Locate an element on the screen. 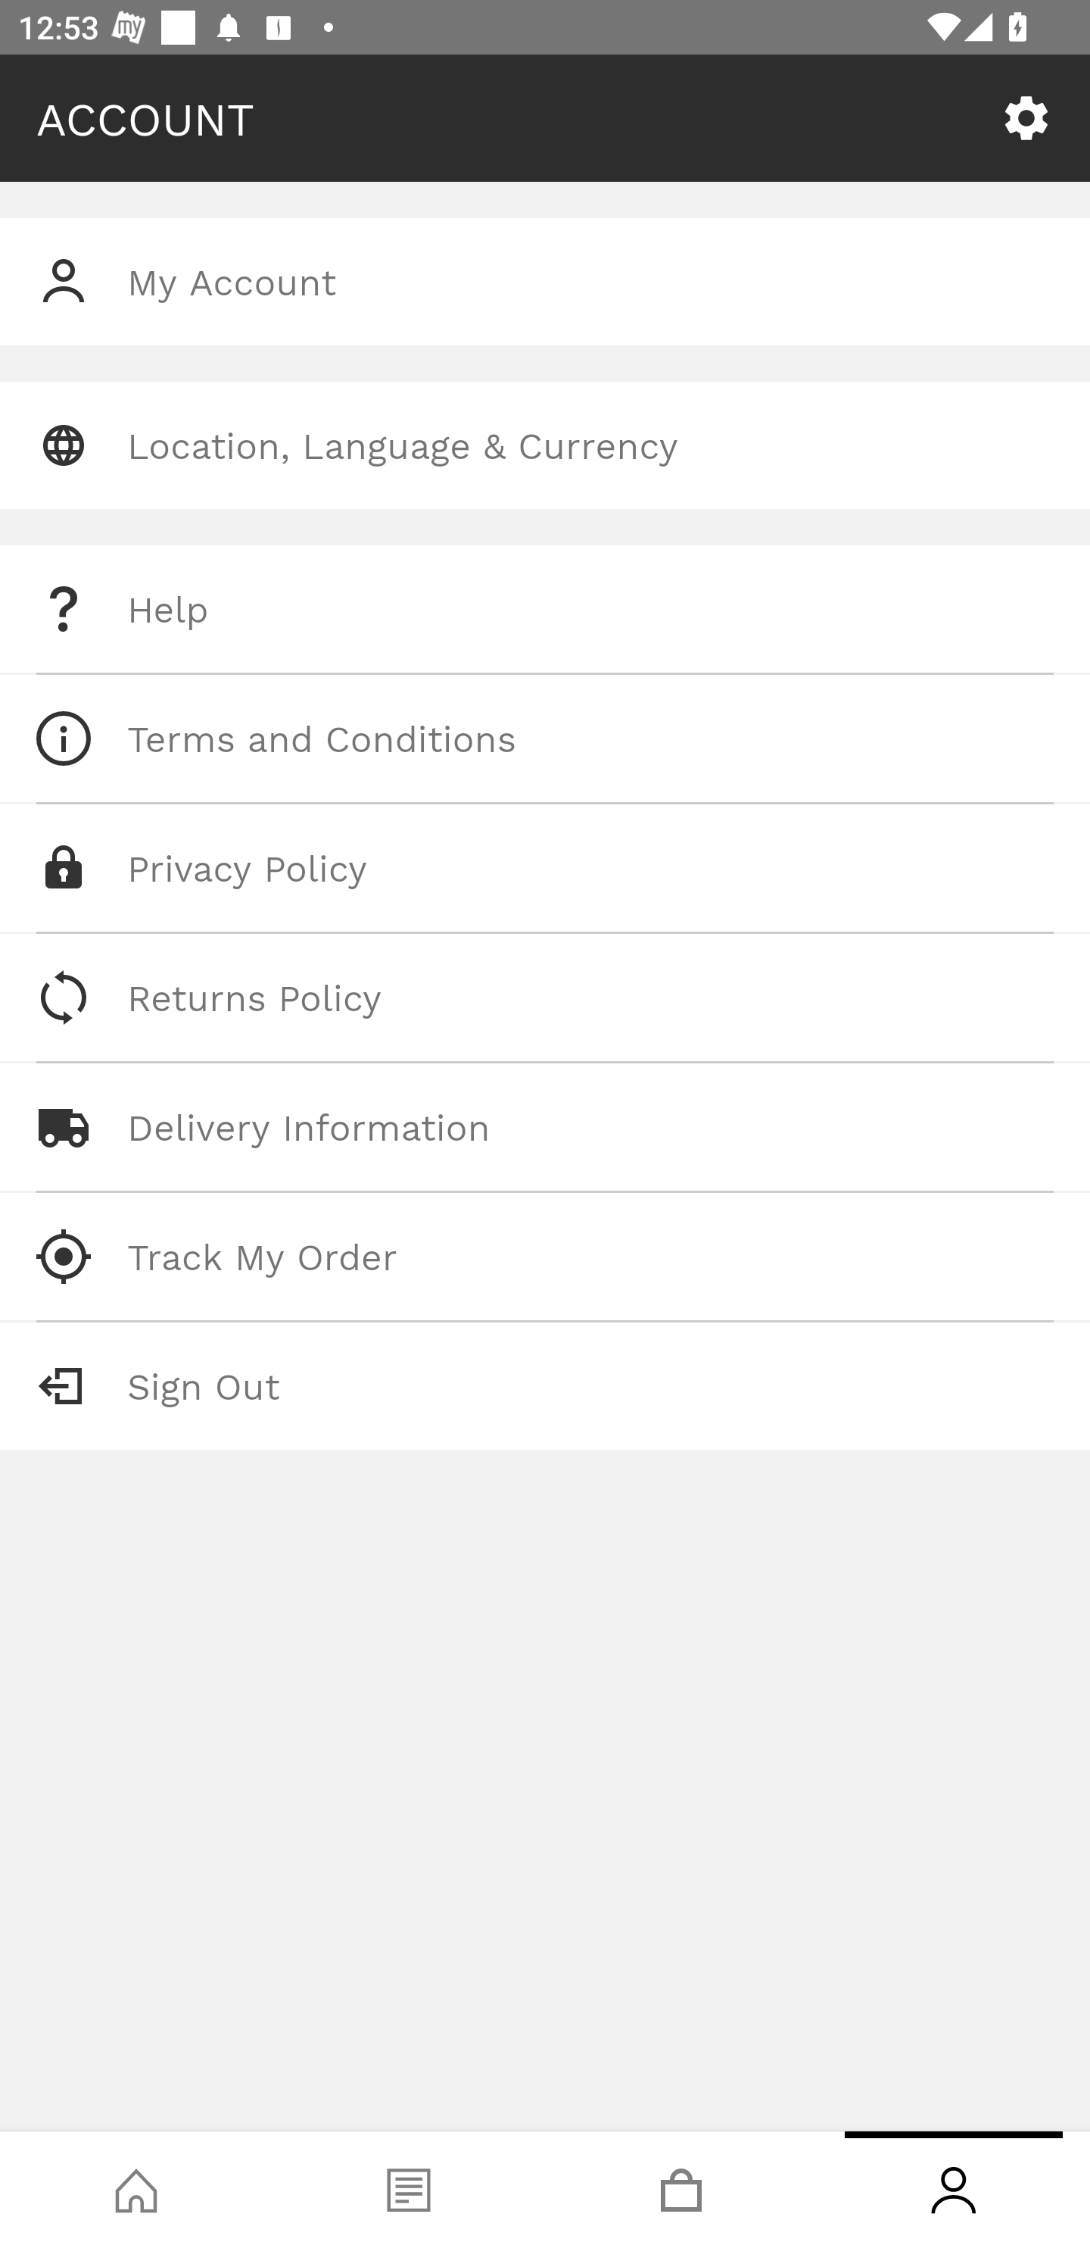 The width and height of the screenshot is (1090, 2242). Delivery Information is located at coordinates (545, 1126).